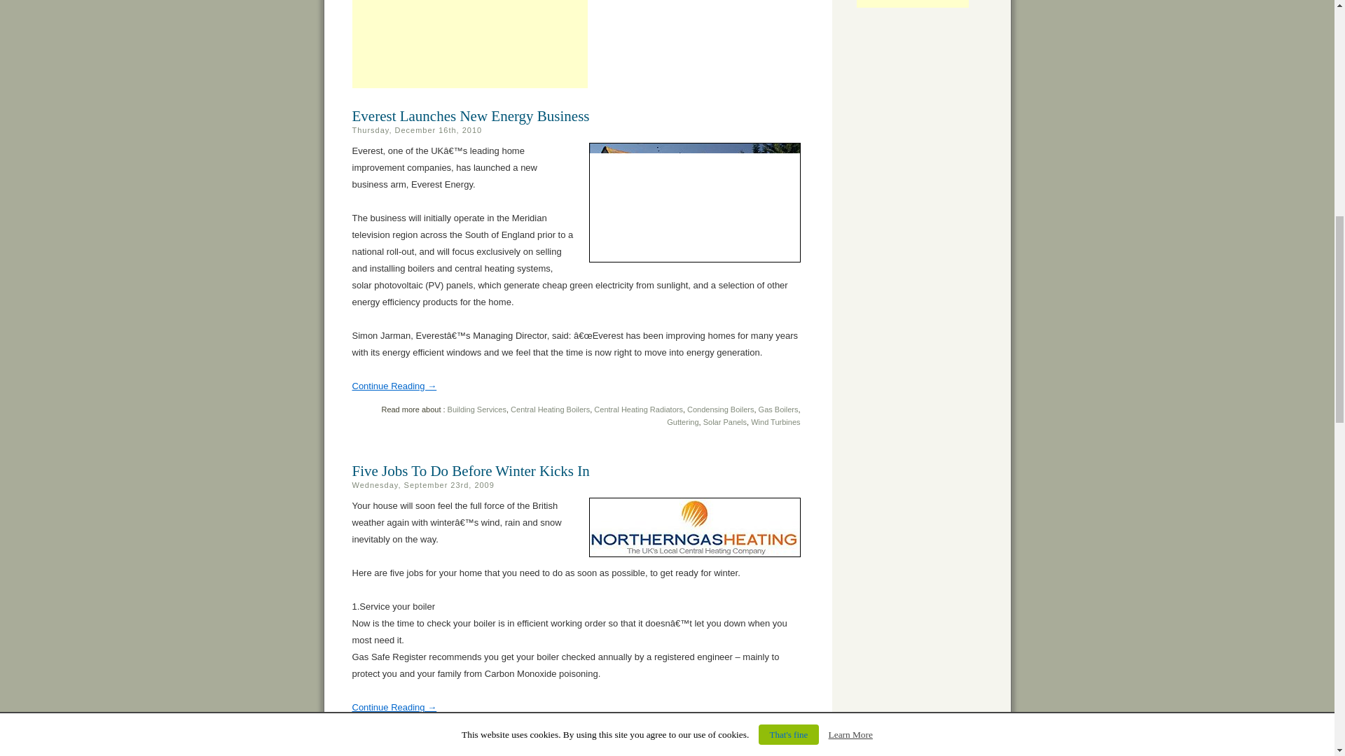  I want to click on Gas Boilers, so click(778, 409).